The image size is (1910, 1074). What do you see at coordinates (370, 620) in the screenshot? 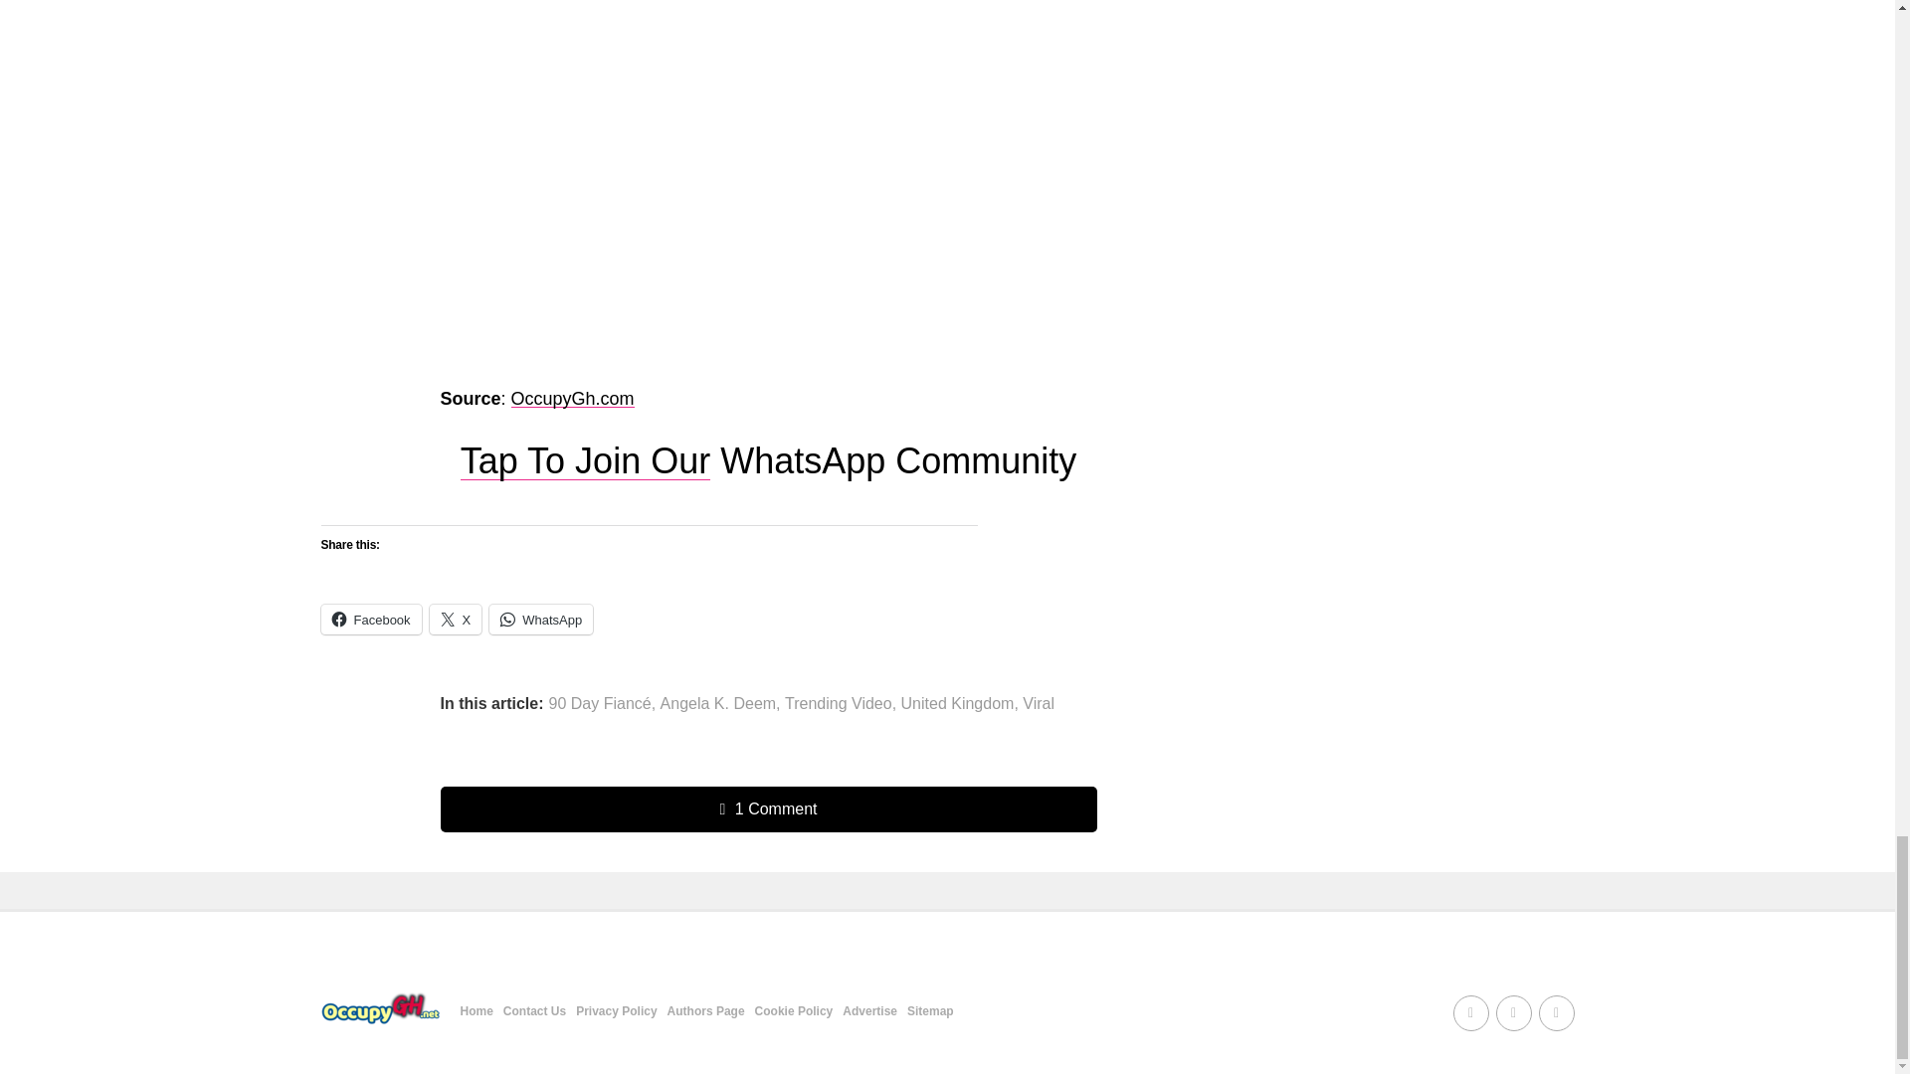
I see `Click to share on Facebook` at bounding box center [370, 620].